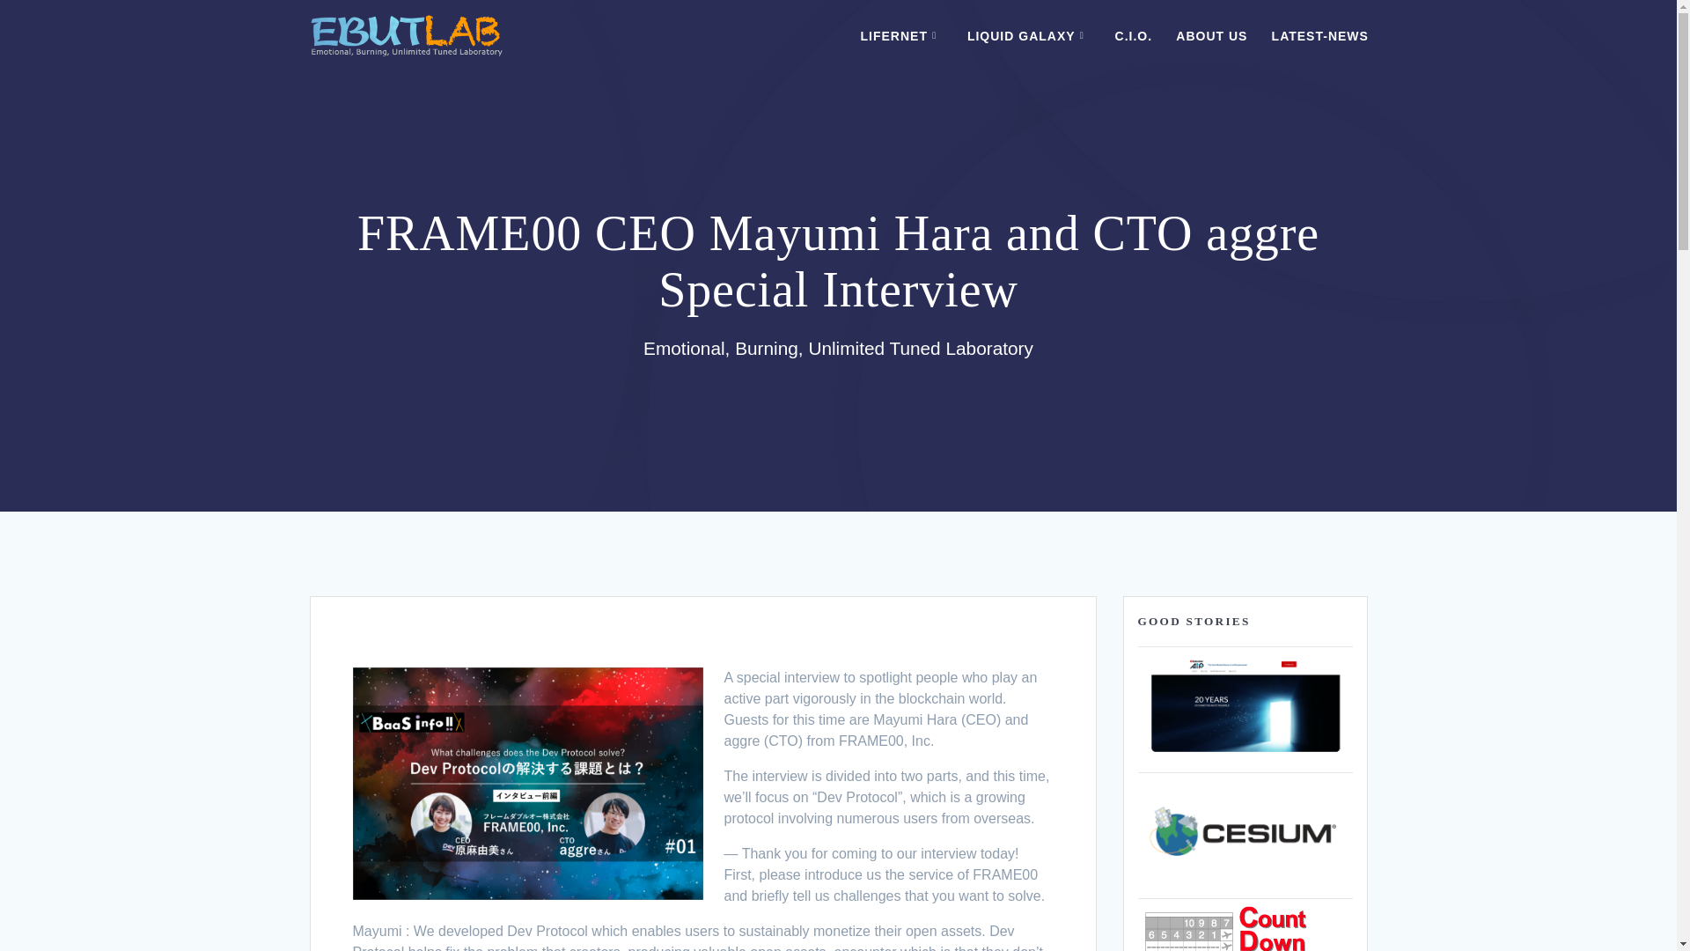  Describe the element at coordinates (1245, 706) in the screenshot. I see `: A Starter of World Wide Research.` at that location.